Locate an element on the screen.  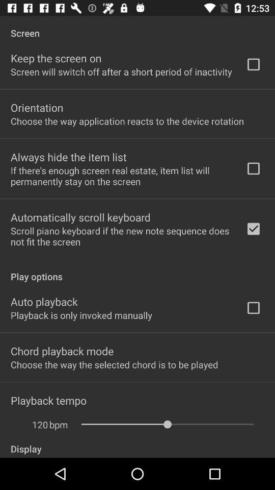
open the icon below playback is only app is located at coordinates (62, 351).